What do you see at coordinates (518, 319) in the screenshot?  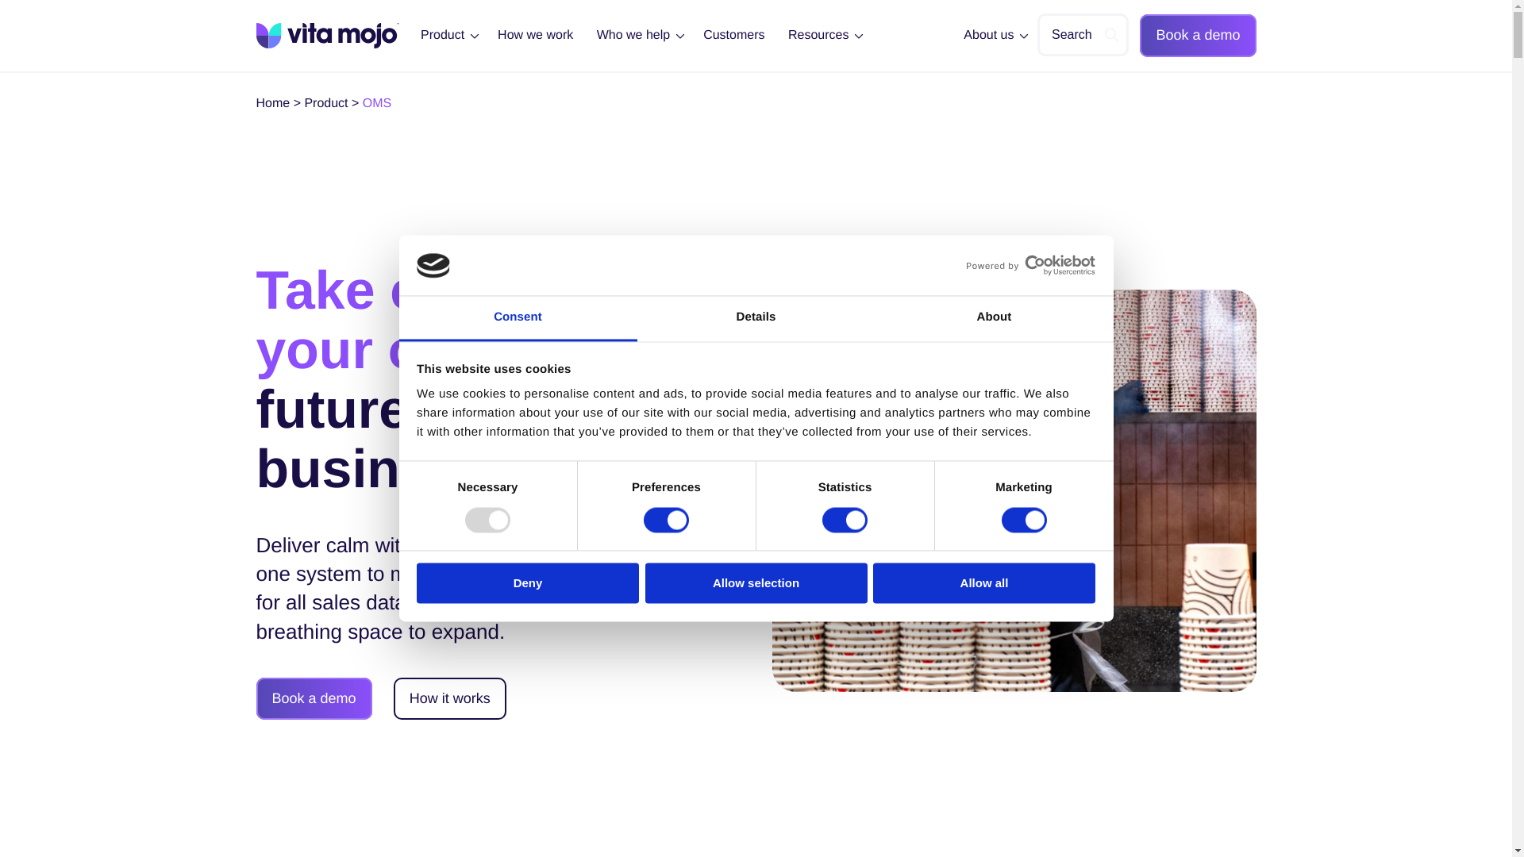 I see `Consent` at bounding box center [518, 319].